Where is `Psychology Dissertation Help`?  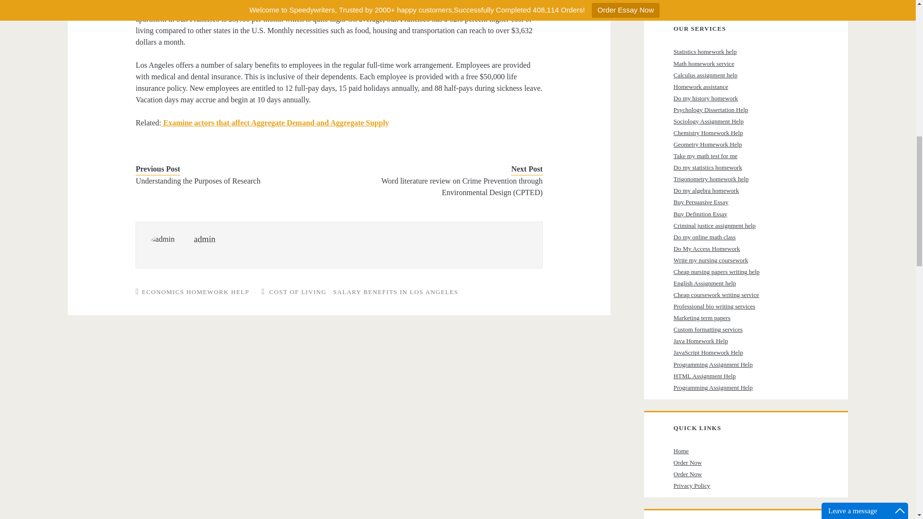
Psychology Dissertation Help is located at coordinates (711, 110).